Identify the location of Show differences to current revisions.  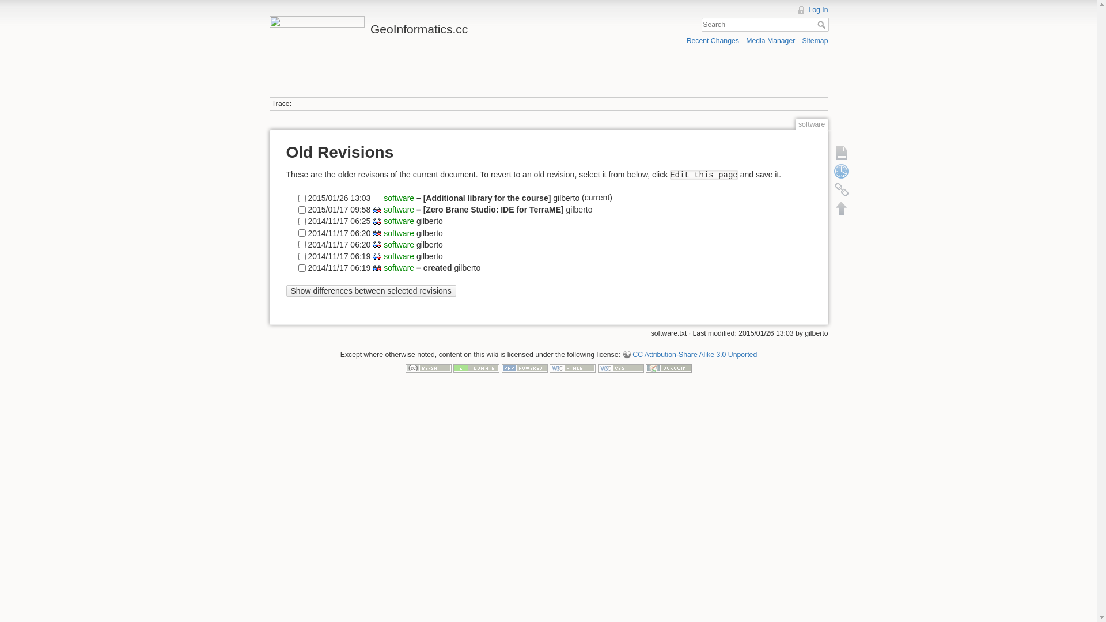
(377, 268).